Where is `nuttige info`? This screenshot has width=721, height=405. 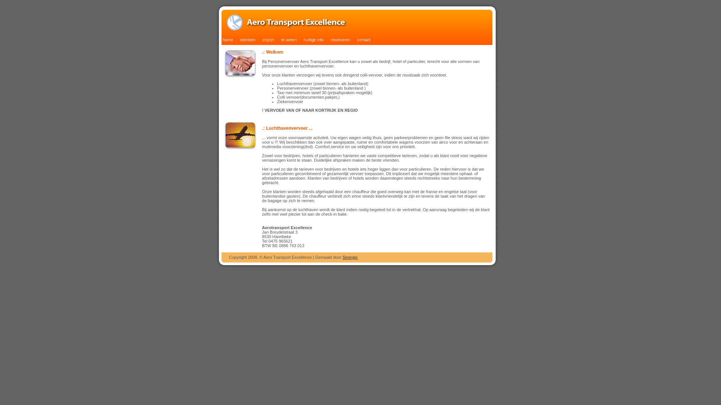 nuttige info is located at coordinates (311, 40).